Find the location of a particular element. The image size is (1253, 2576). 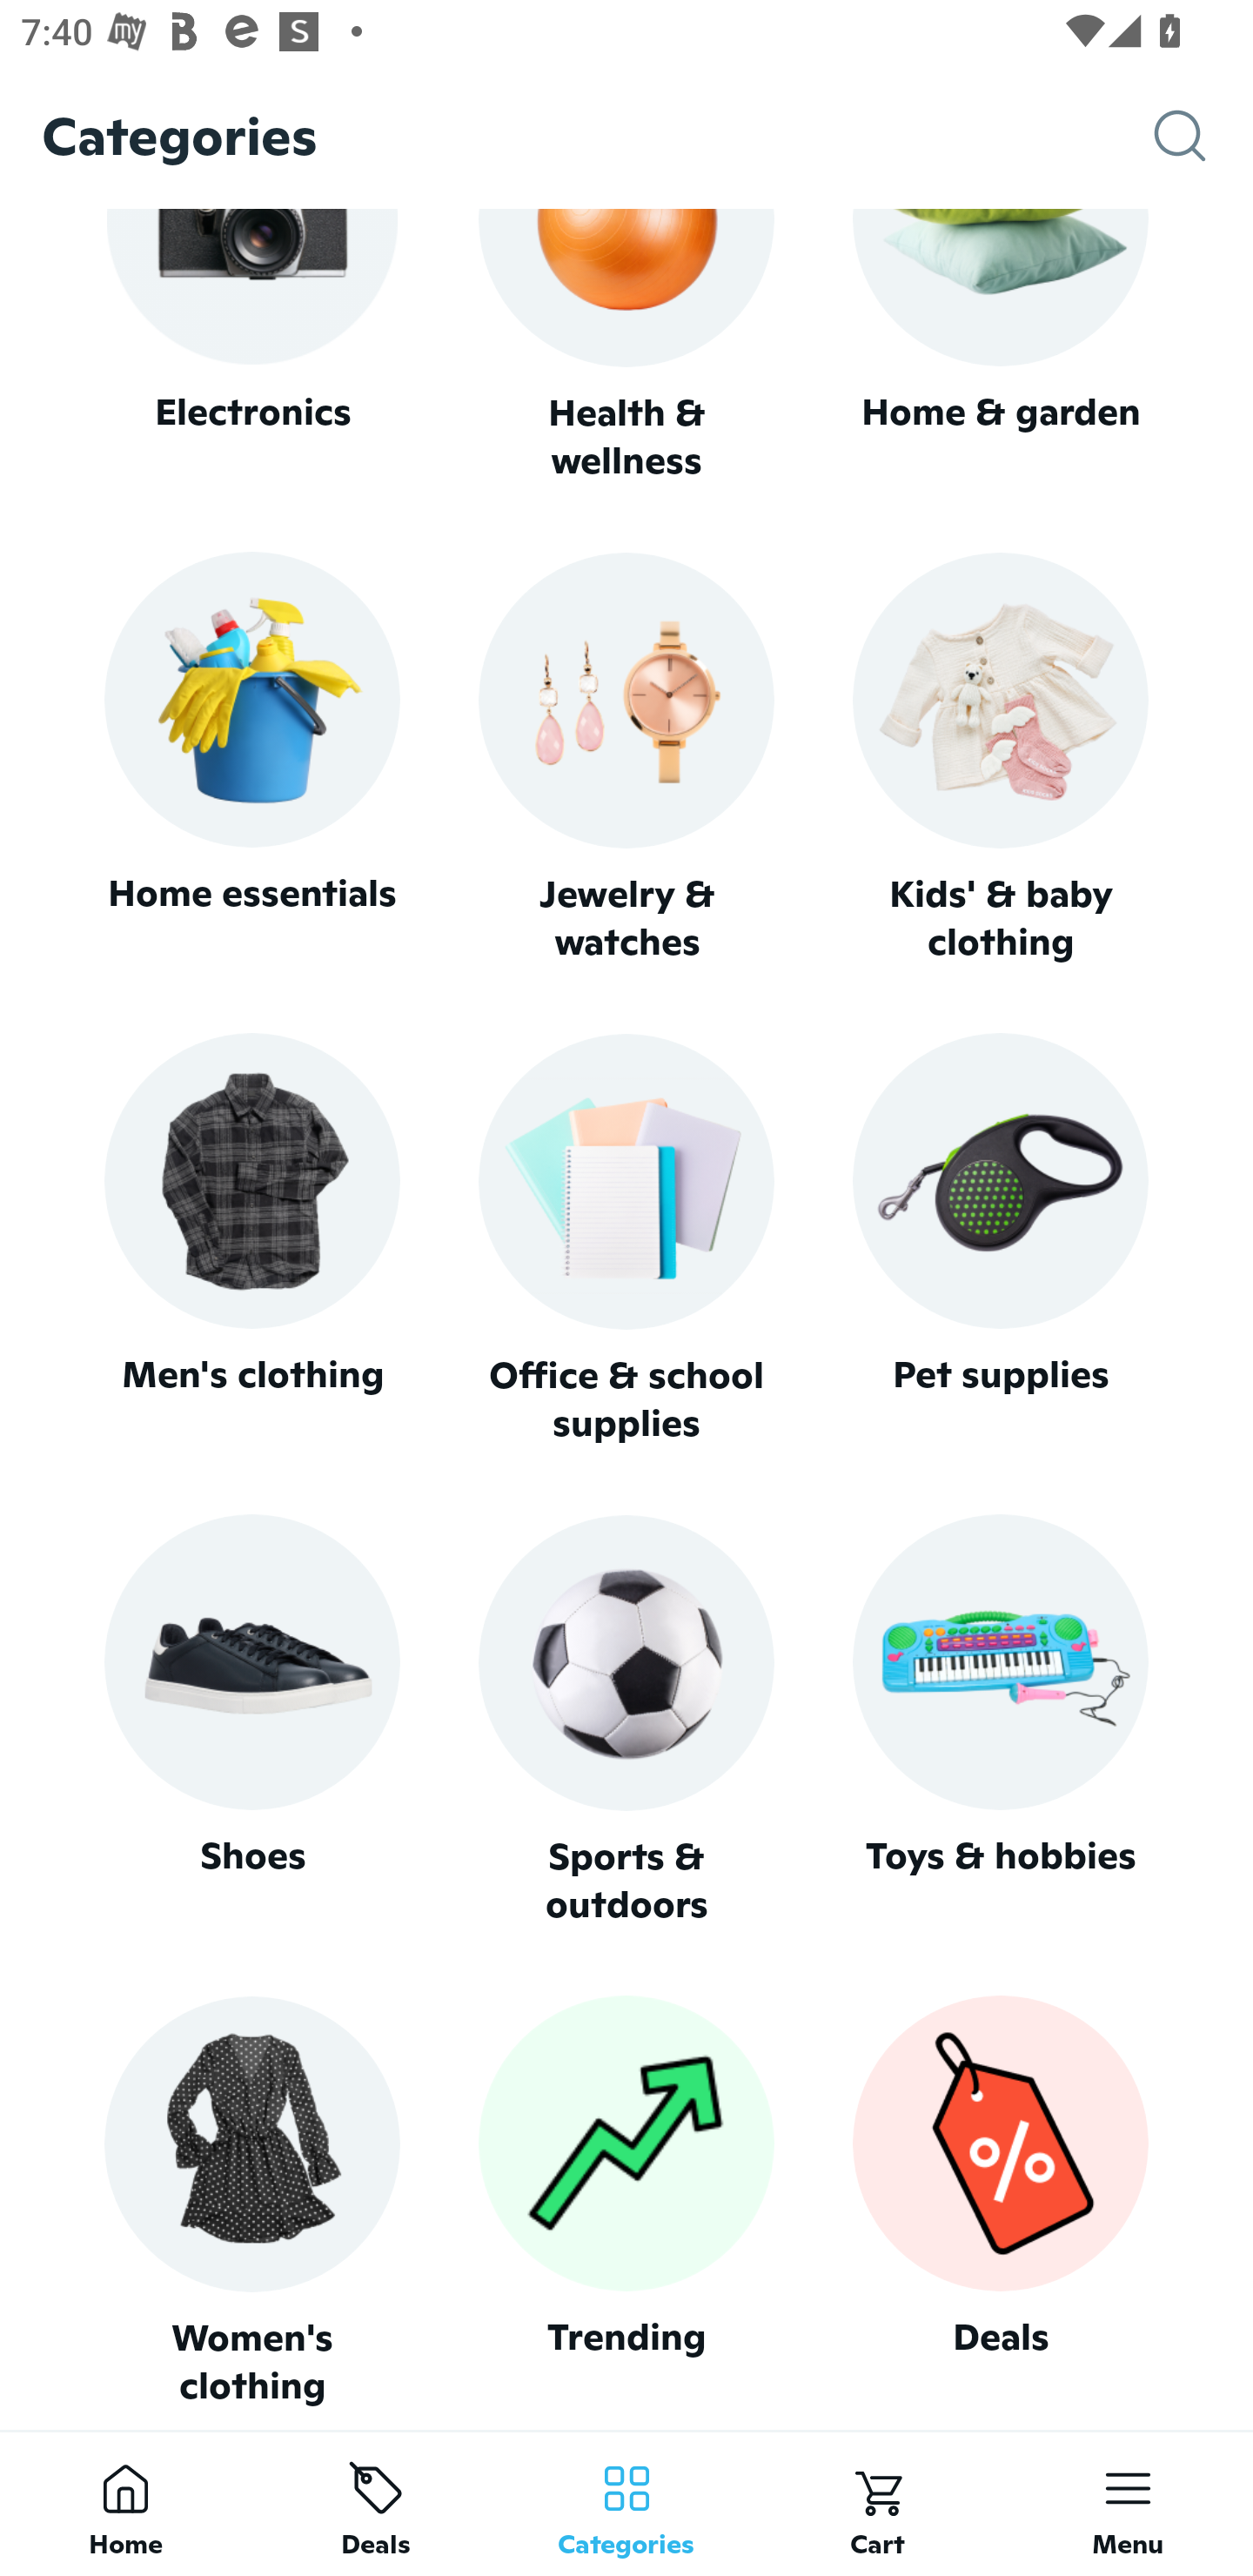

Sports & outdoors is located at coordinates (626, 1721).